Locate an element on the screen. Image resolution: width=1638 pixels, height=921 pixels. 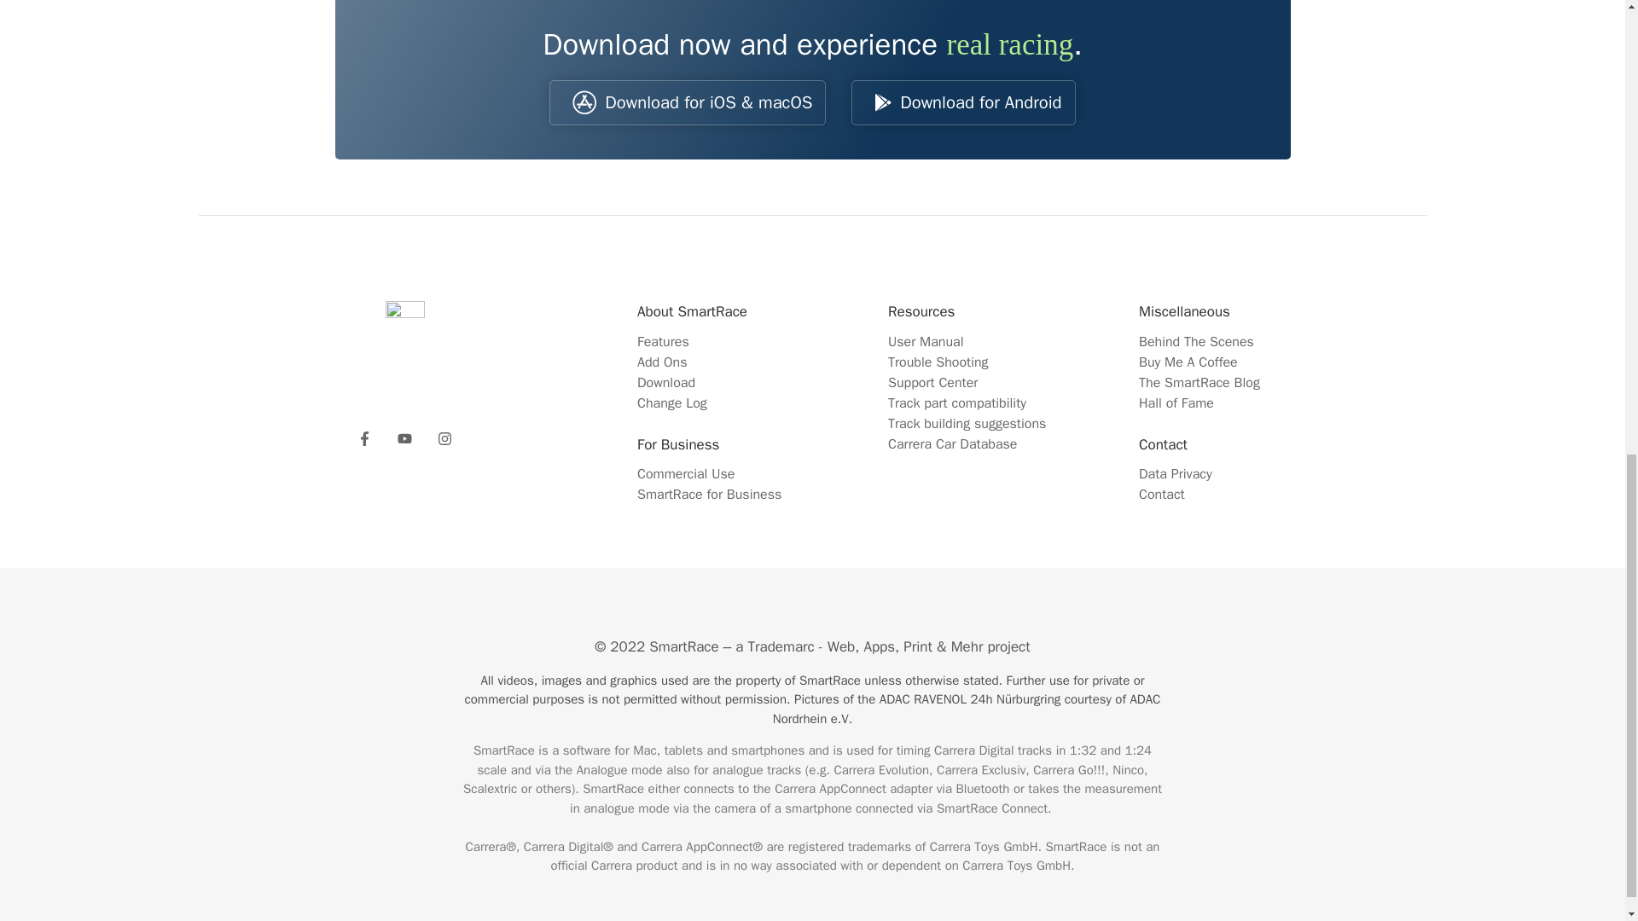
Download for Android is located at coordinates (962, 102).